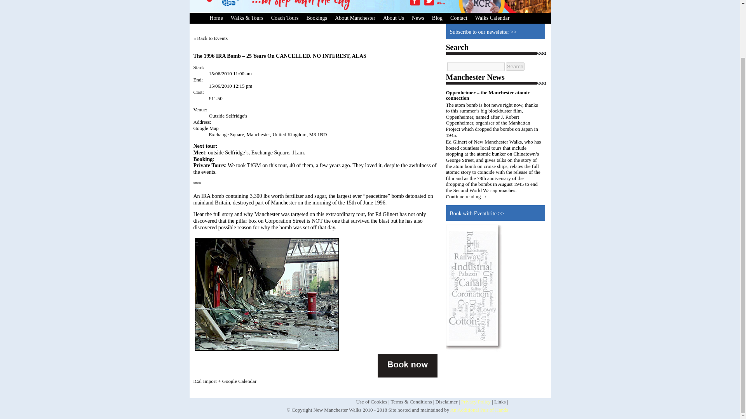 Image resolution: width=746 pixels, height=419 pixels. What do you see at coordinates (493, 18) in the screenshot?
I see `Walks Calendar` at bounding box center [493, 18].